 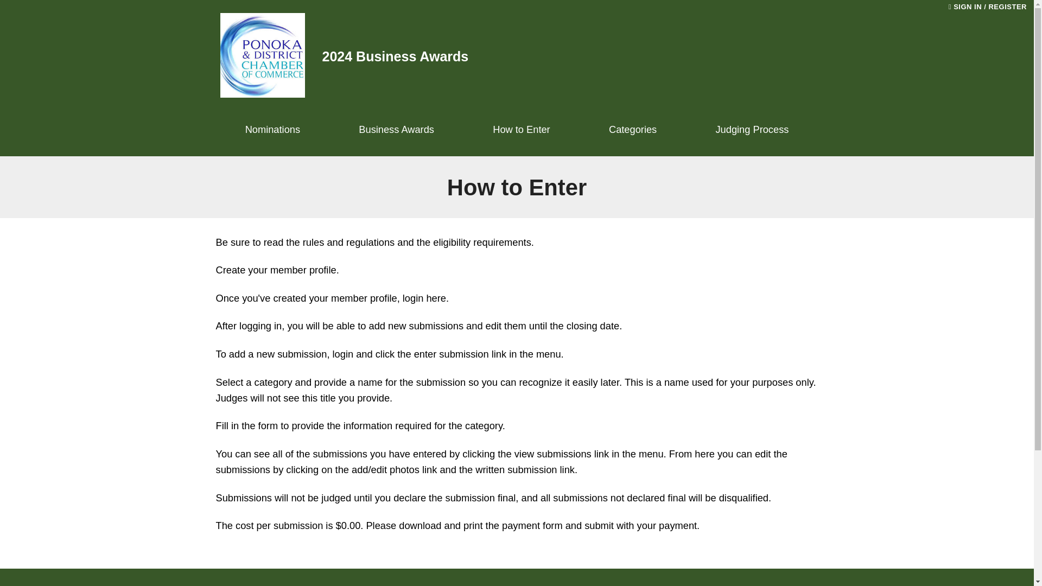 I want to click on 2024 Business Awards, so click(x=344, y=56).